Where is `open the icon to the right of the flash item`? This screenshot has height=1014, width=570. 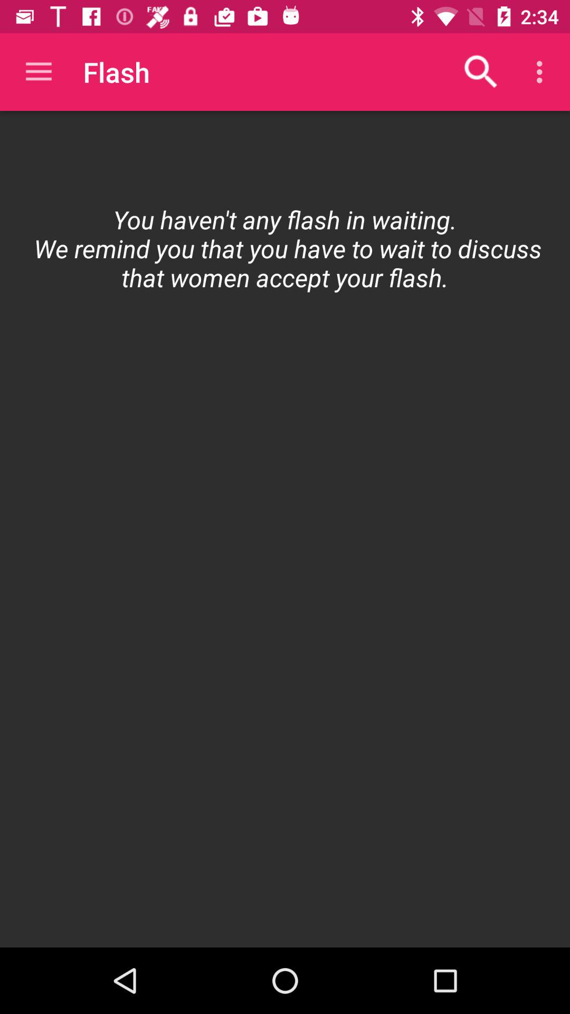 open the icon to the right of the flash item is located at coordinates (481, 72).